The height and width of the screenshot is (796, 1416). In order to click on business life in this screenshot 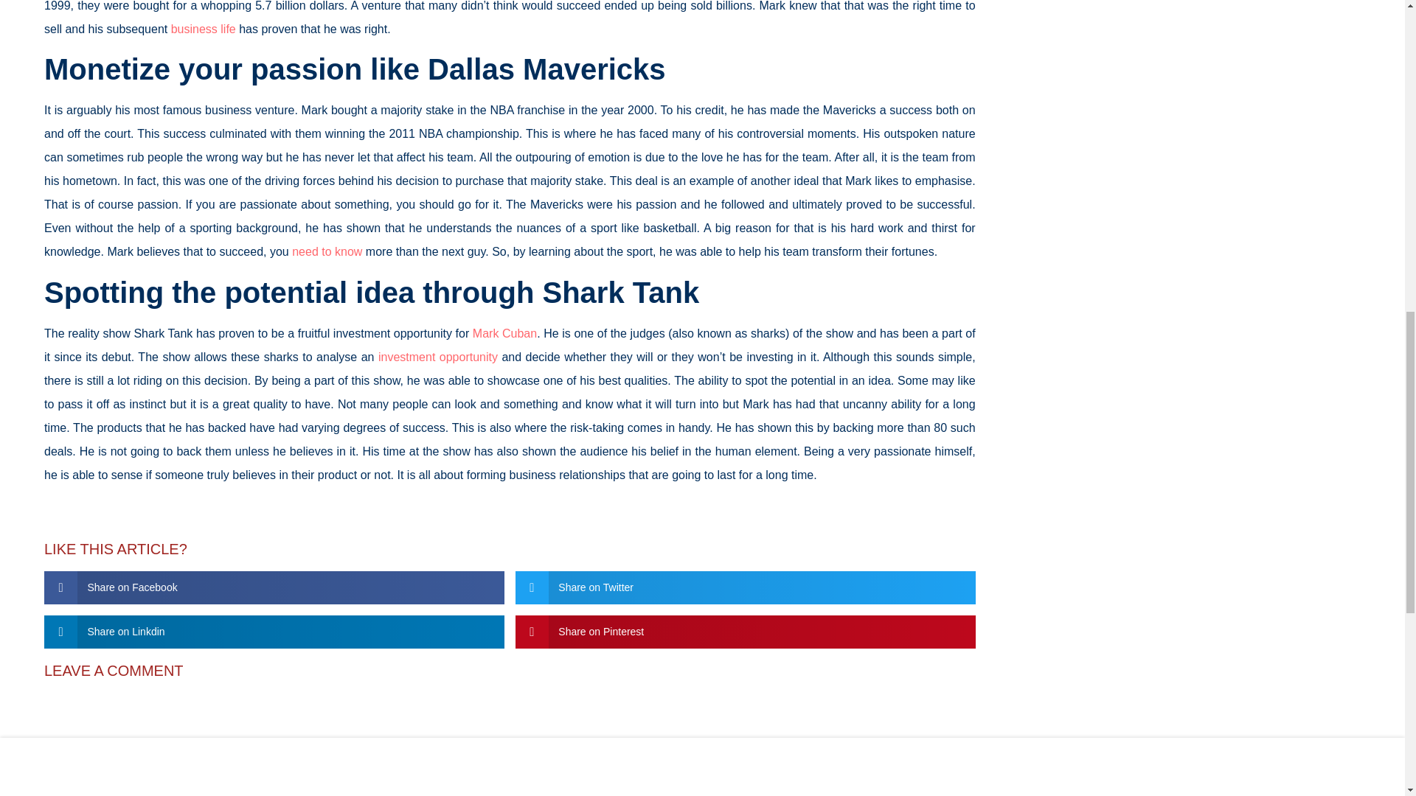, I will do `click(204, 29)`.